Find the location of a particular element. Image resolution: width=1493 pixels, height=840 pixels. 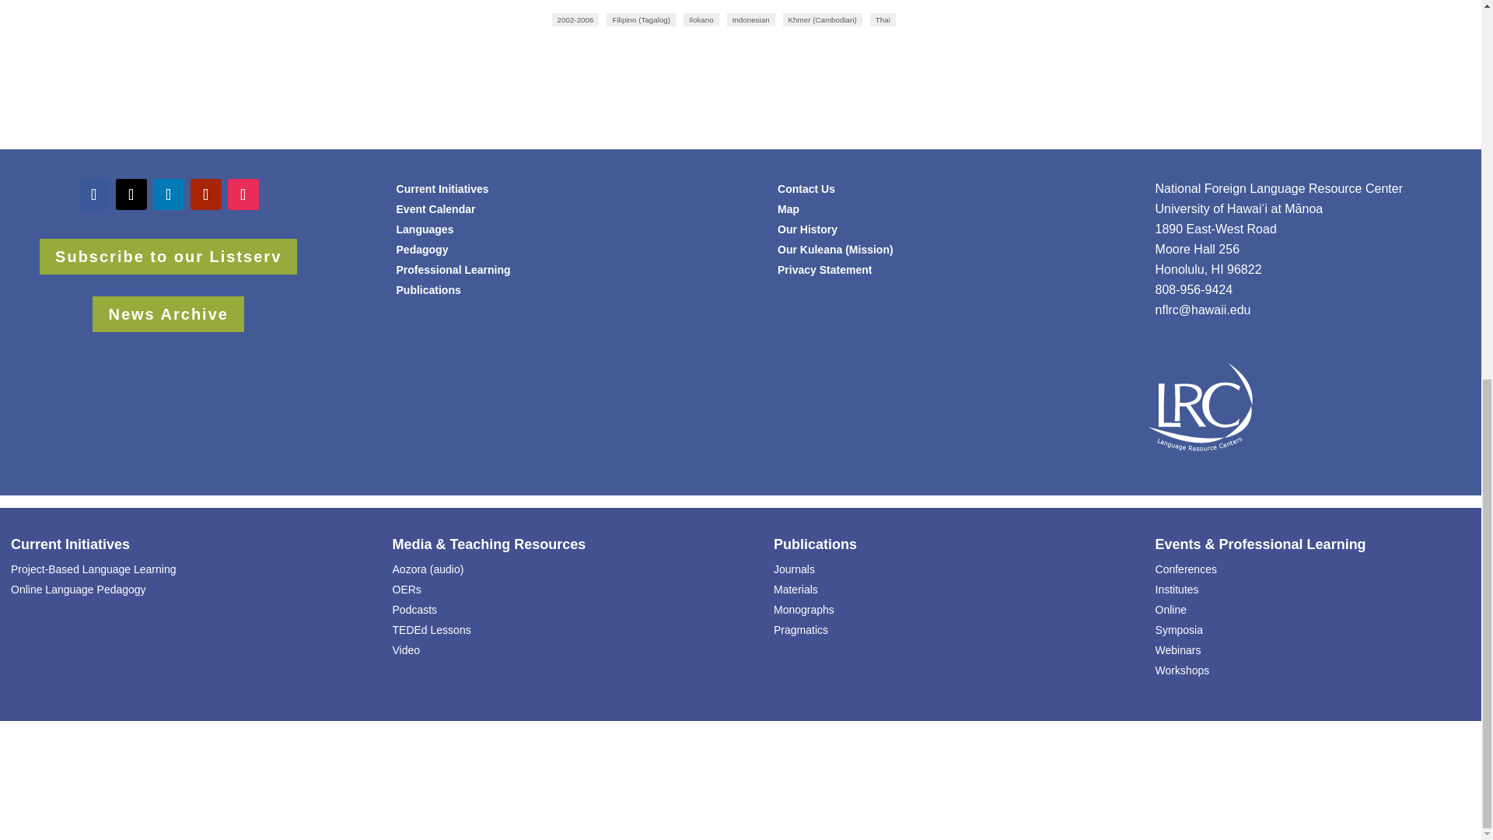

Pedagogy is located at coordinates (423, 250).